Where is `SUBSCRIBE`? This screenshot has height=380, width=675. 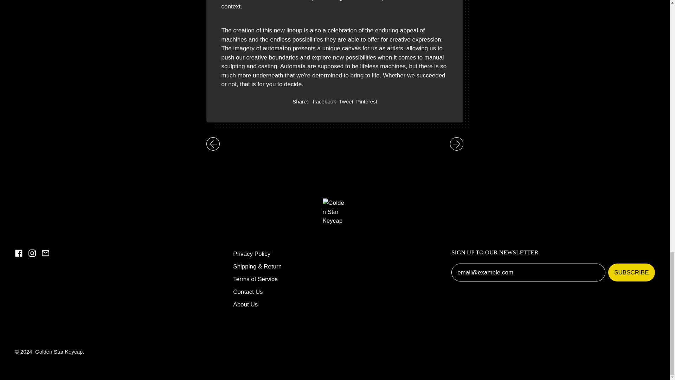 SUBSCRIBE is located at coordinates (631, 272).